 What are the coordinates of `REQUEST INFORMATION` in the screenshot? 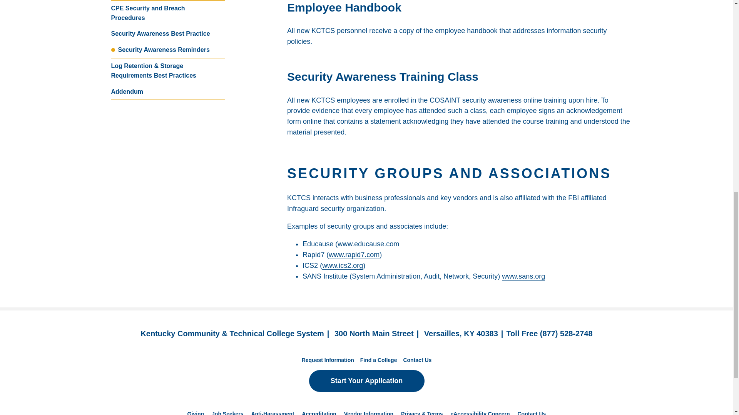 It's located at (155, 15).